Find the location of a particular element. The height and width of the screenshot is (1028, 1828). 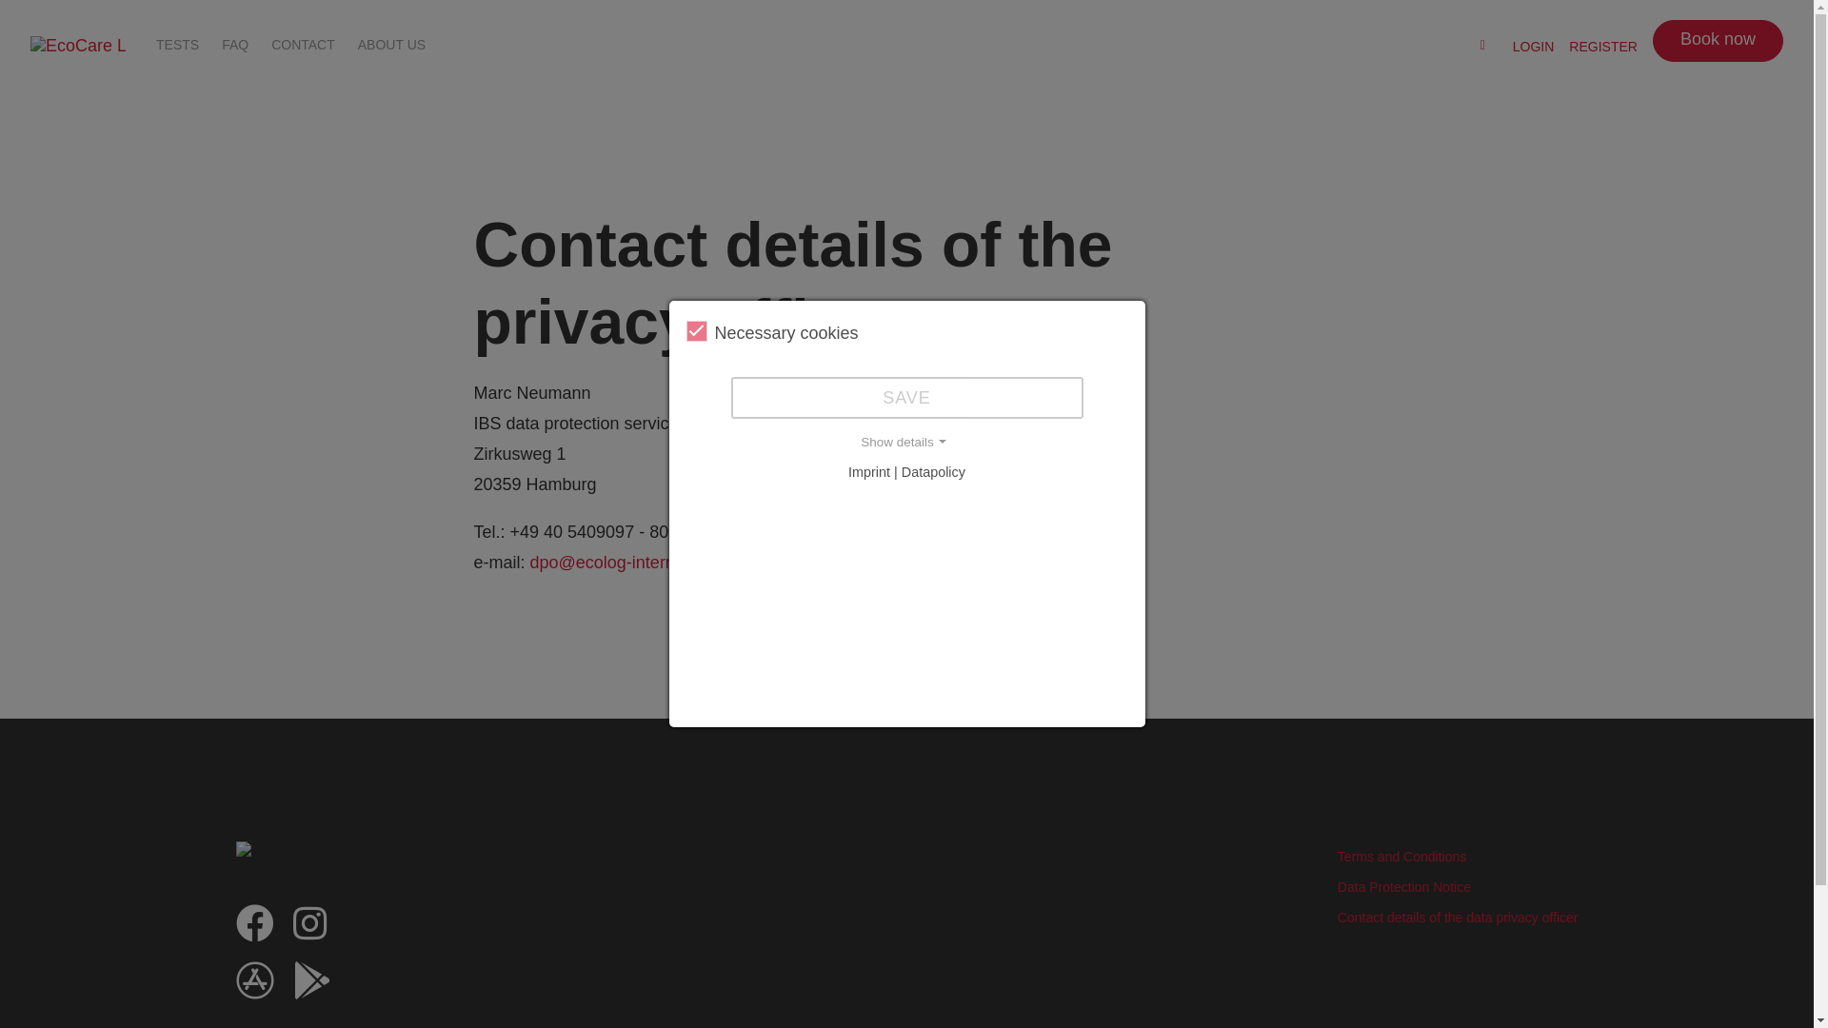

EcoCare Android App is located at coordinates (312, 989).